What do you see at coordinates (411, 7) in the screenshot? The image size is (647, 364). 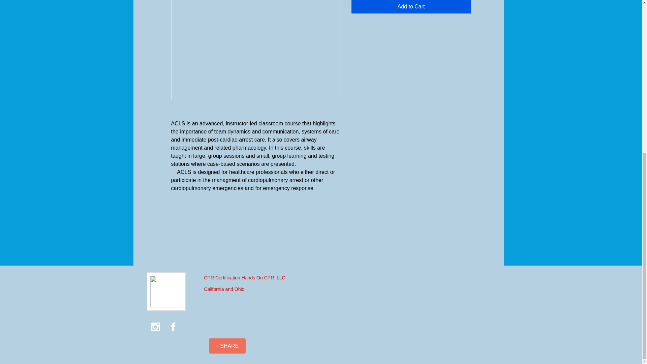 I see `Add to Cart` at bounding box center [411, 7].